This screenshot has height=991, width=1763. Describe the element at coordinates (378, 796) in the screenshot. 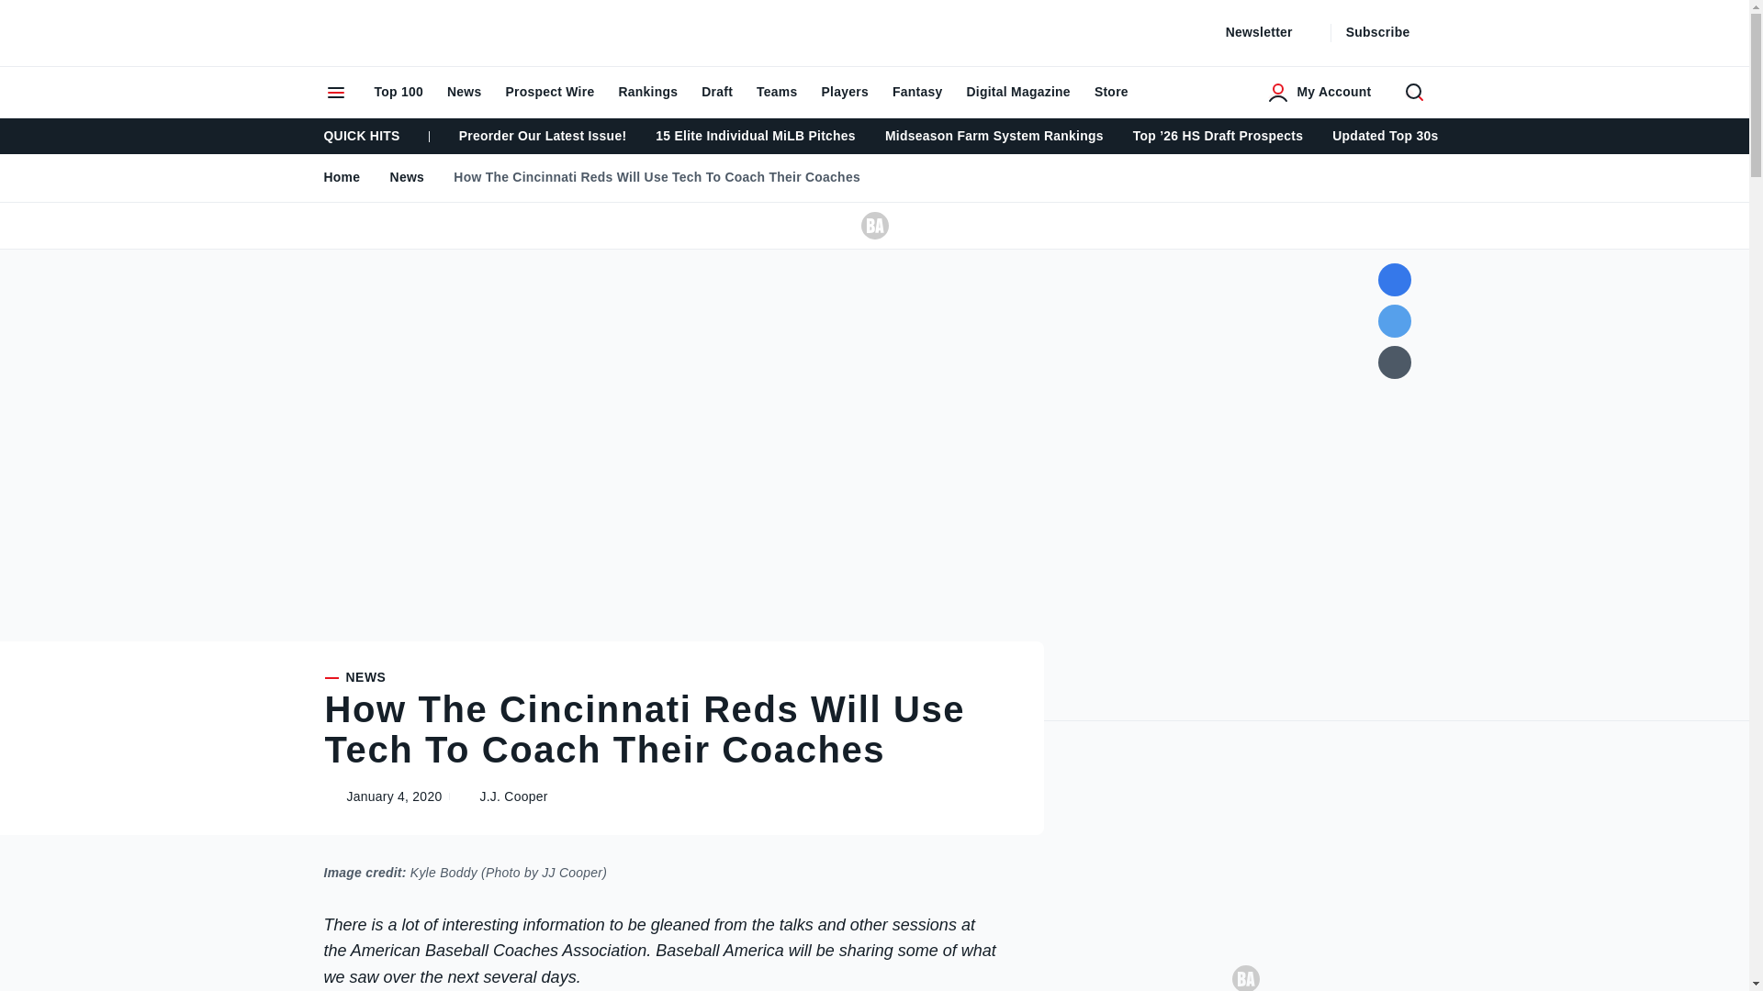

I see `Post date` at that location.